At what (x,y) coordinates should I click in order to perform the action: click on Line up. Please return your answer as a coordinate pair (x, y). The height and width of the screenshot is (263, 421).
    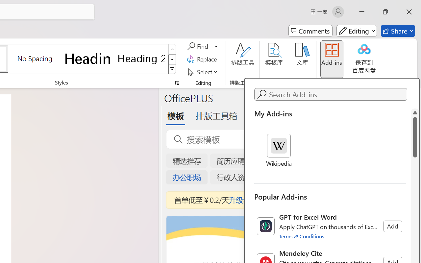
    Looking at the image, I should click on (415, 112).